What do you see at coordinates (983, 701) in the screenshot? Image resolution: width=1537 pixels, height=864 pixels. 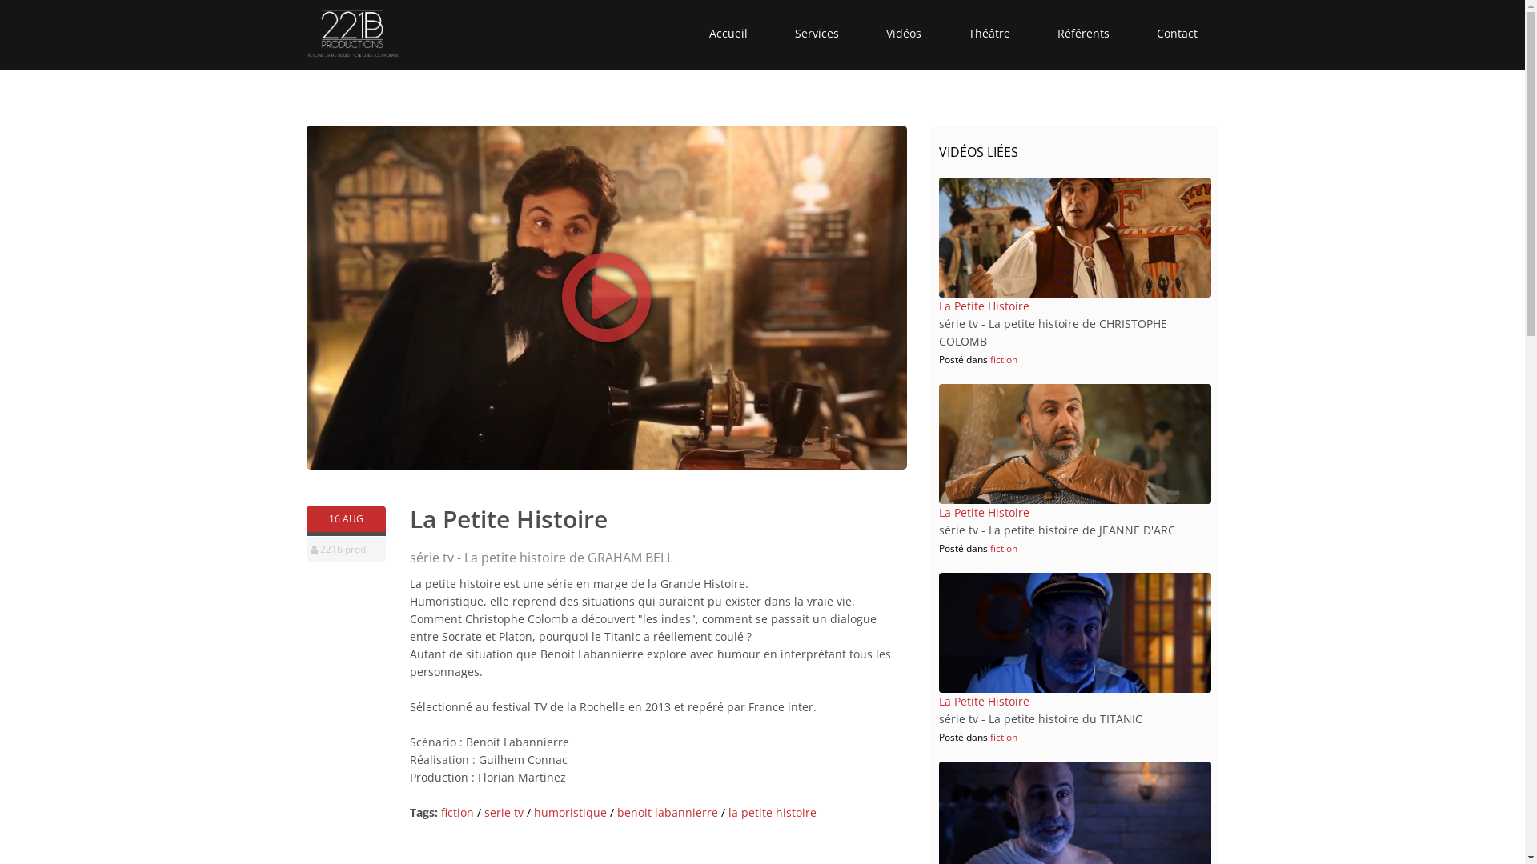 I see `La Petite Histoire` at bounding box center [983, 701].